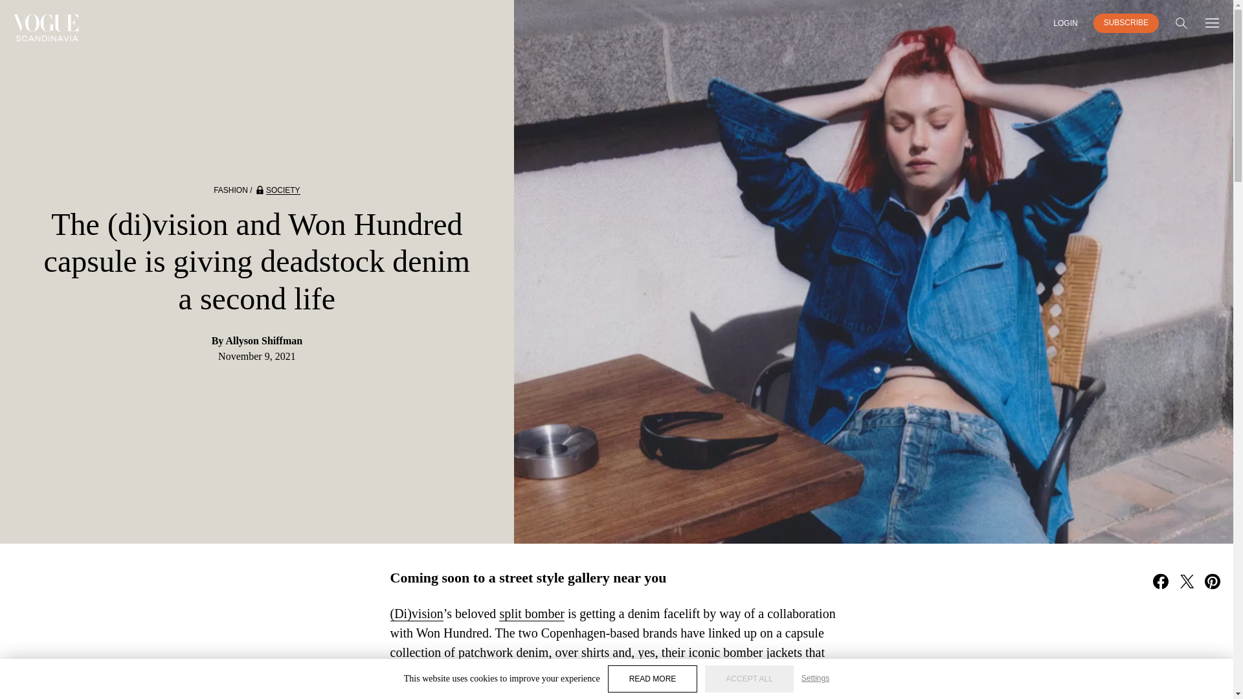  Describe the element at coordinates (532, 614) in the screenshot. I see `split bomber` at that location.